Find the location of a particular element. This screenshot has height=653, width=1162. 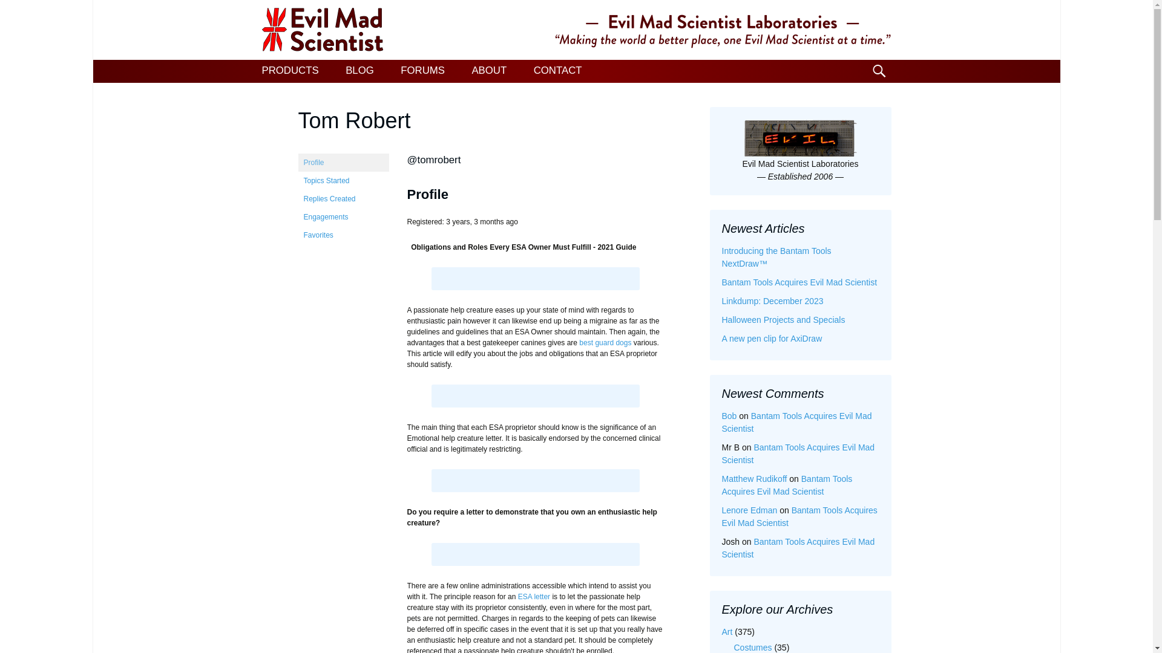

Favorites is located at coordinates (343, 235).